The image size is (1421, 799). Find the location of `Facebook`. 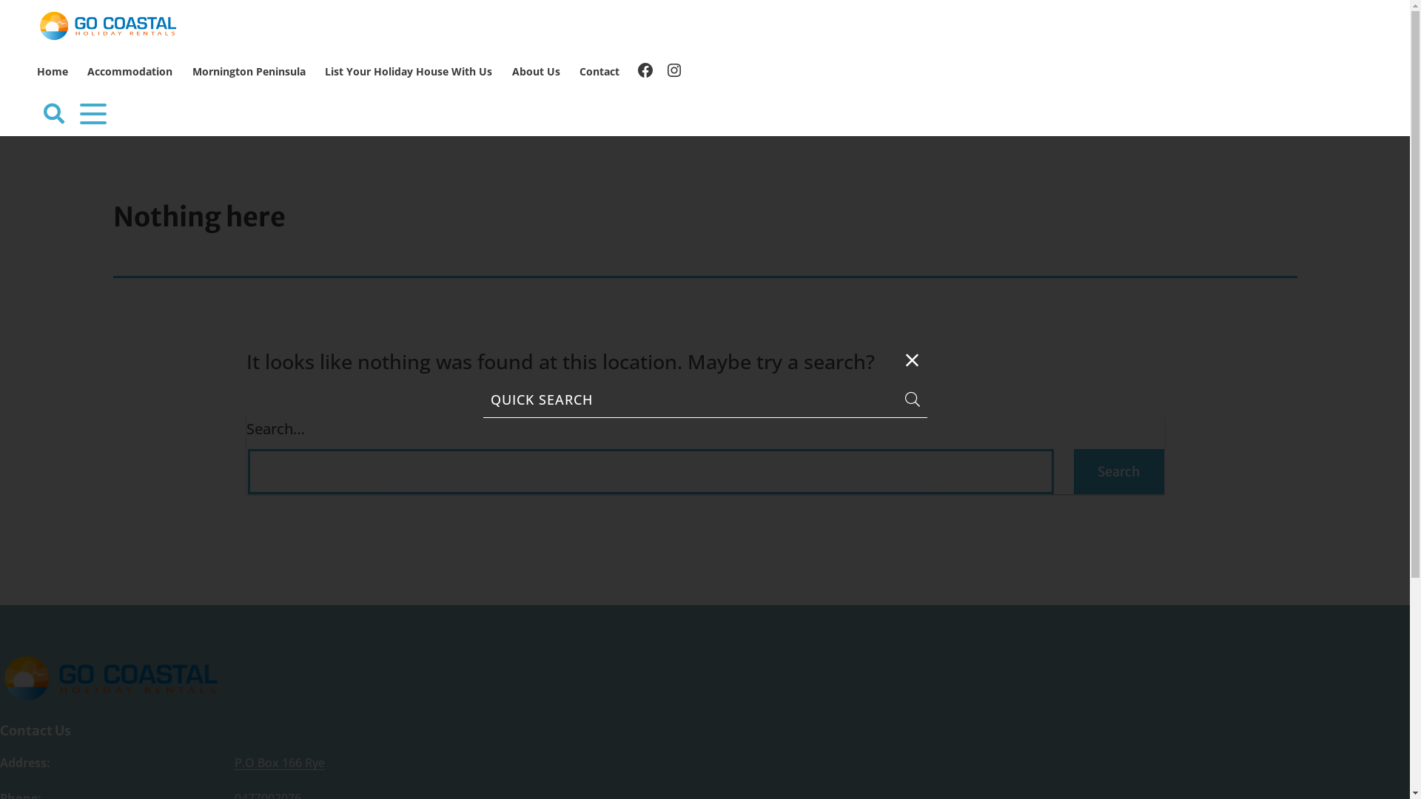

Facebook is located at coordinates (645, 72).